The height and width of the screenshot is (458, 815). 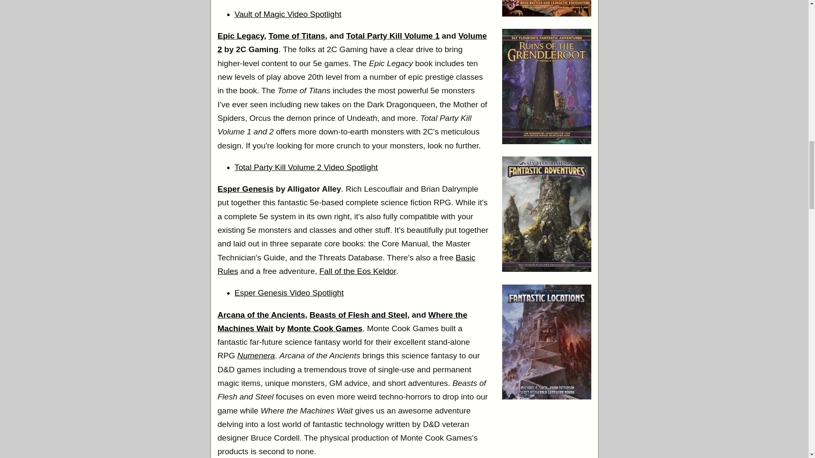 I want to click on Volume 2, so click(x=352, y=42).